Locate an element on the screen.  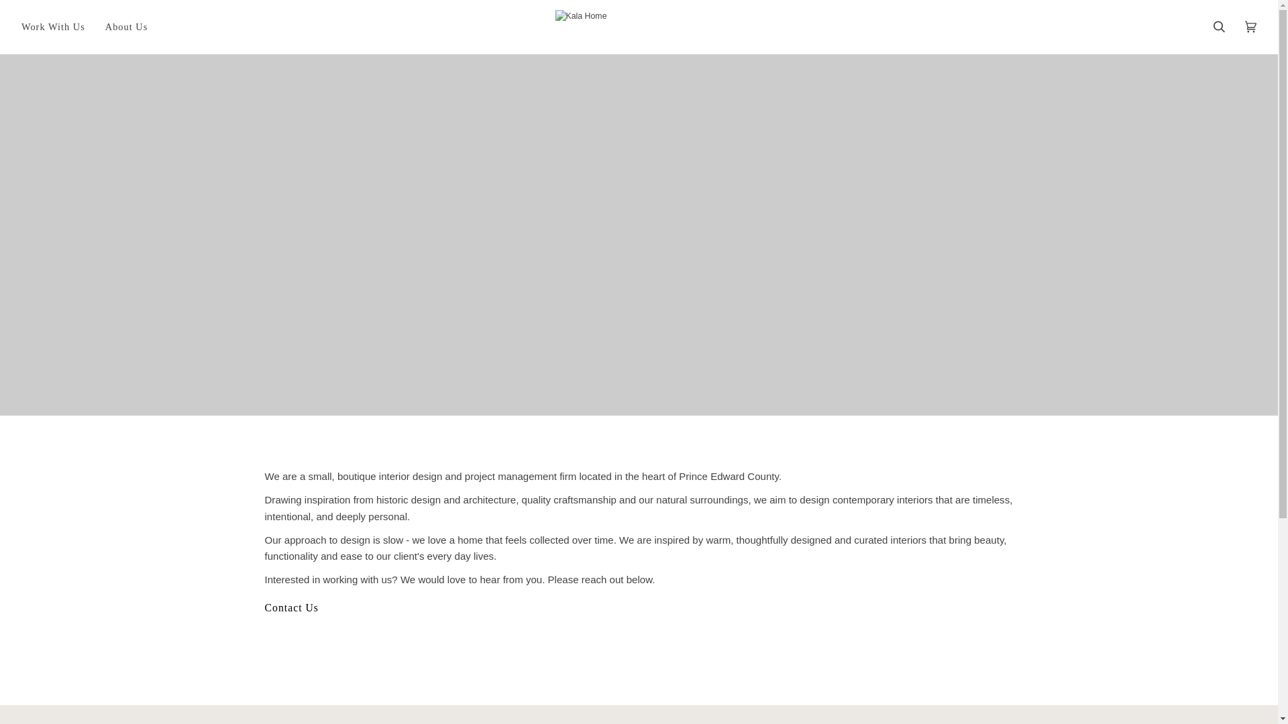
Work With Us is located at coordinates (54, 27).